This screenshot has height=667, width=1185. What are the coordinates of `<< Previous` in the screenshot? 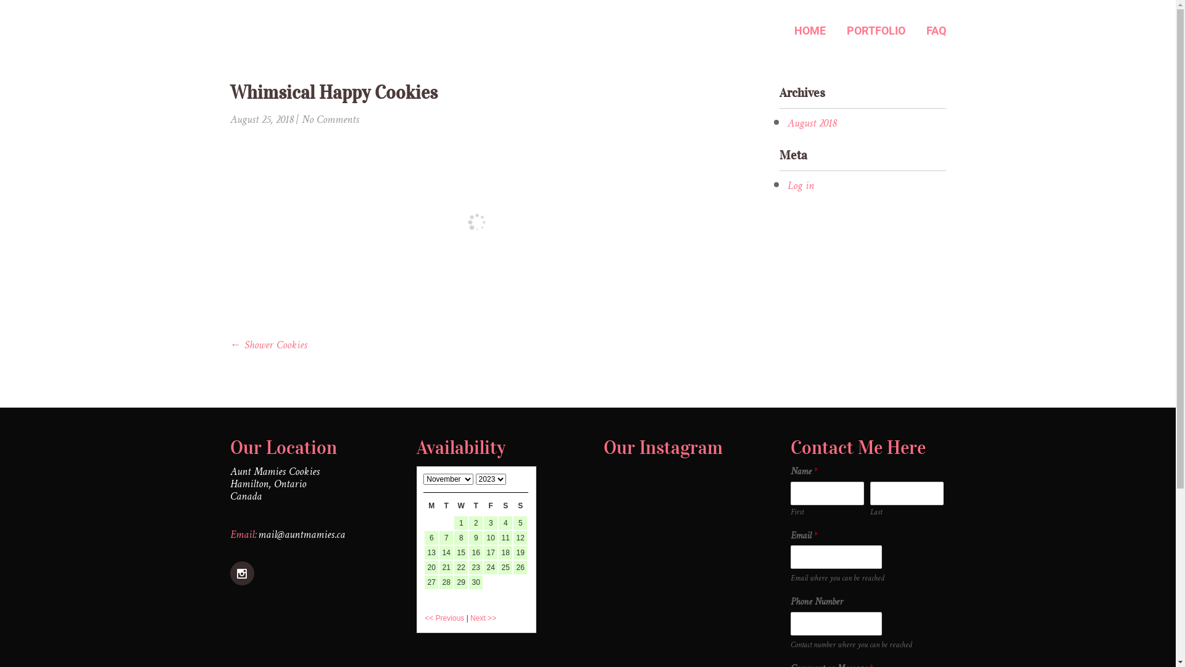 It's located at (444, 618).